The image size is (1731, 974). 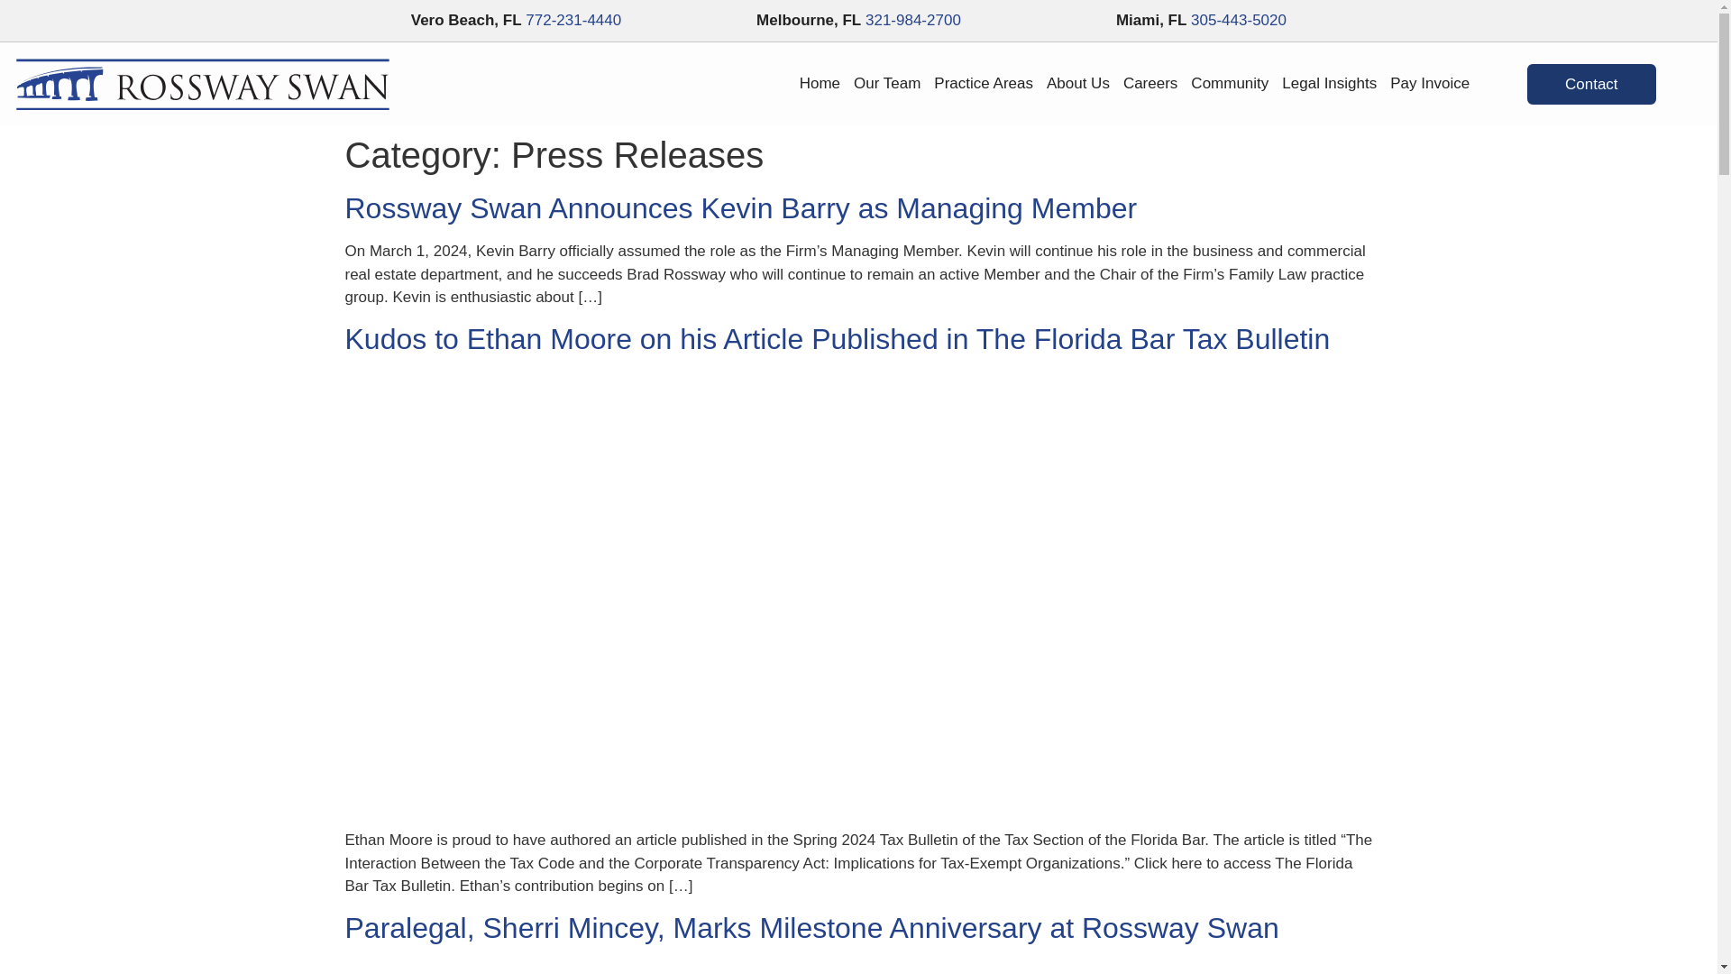 What do you see at coordinates (912, 20) in the screenshot?
I see `321-984-2700` at bounding box center [912, 20].